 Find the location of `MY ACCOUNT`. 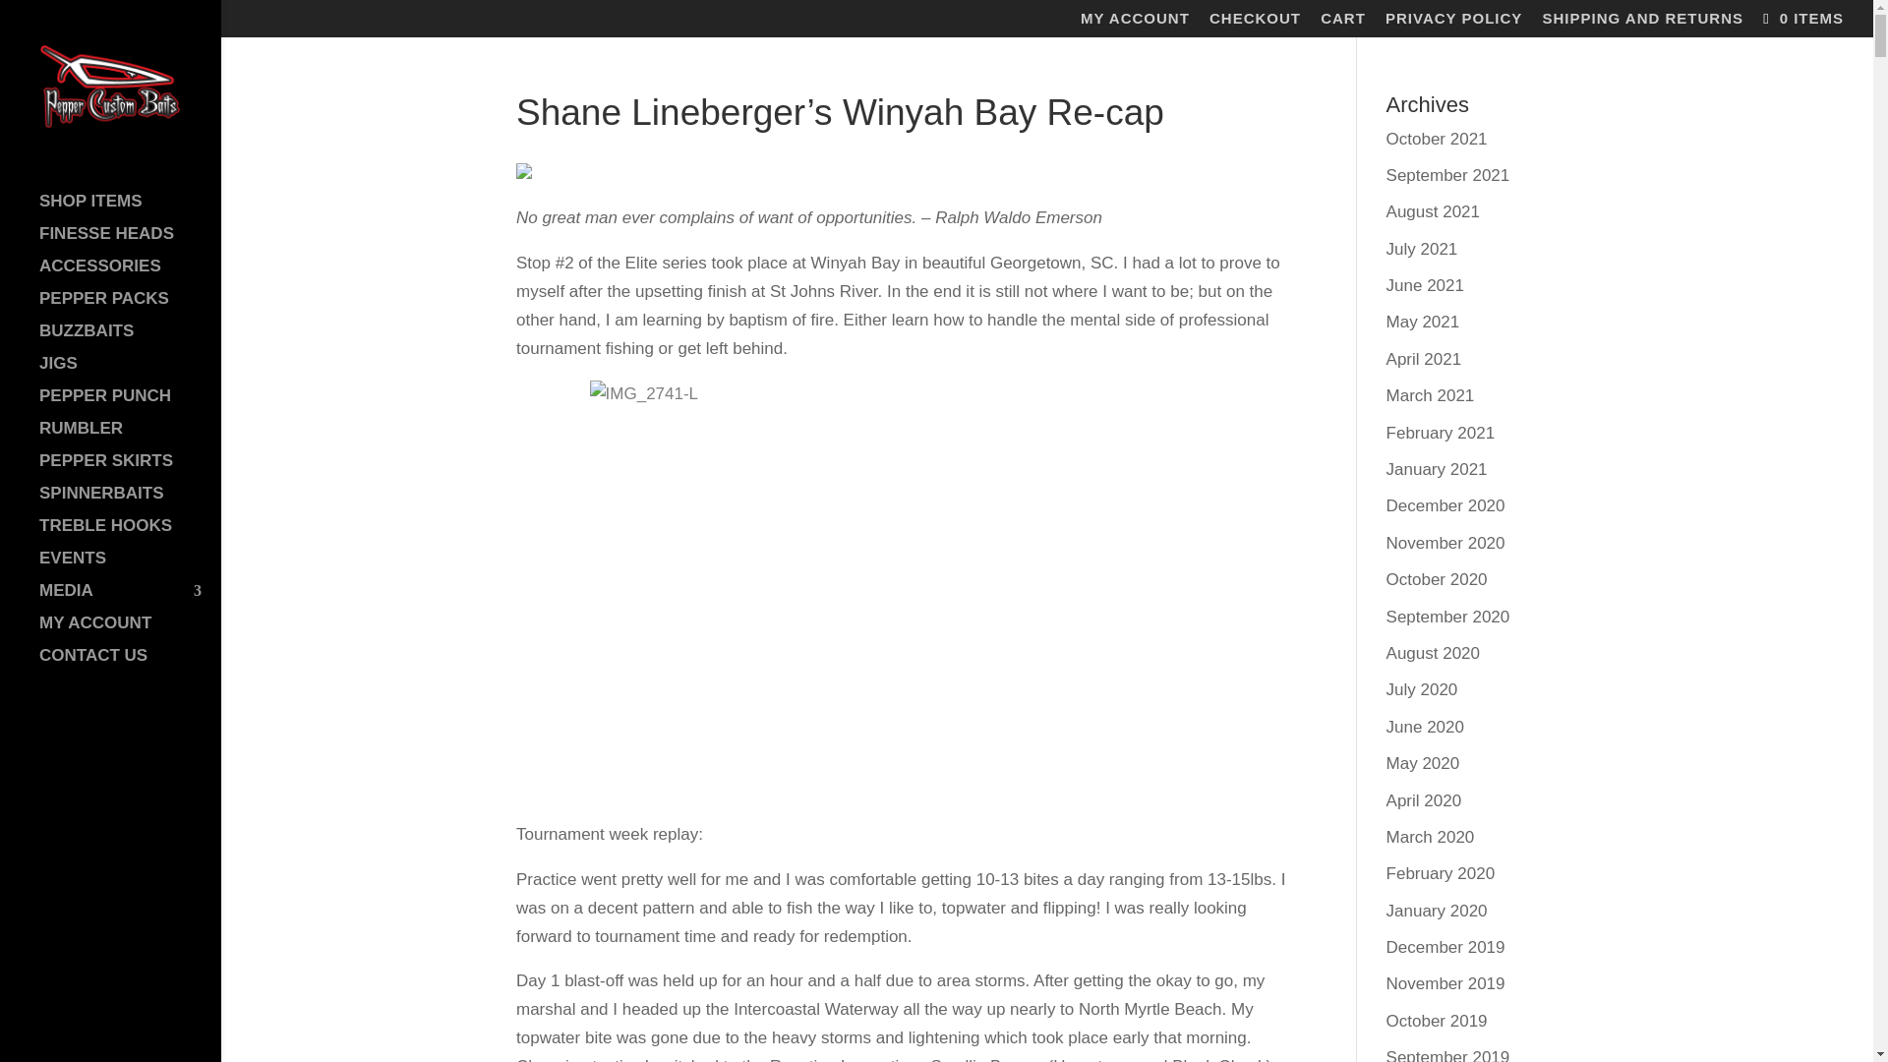

MY ACCOUNT is located at coordinates (1135, 23).